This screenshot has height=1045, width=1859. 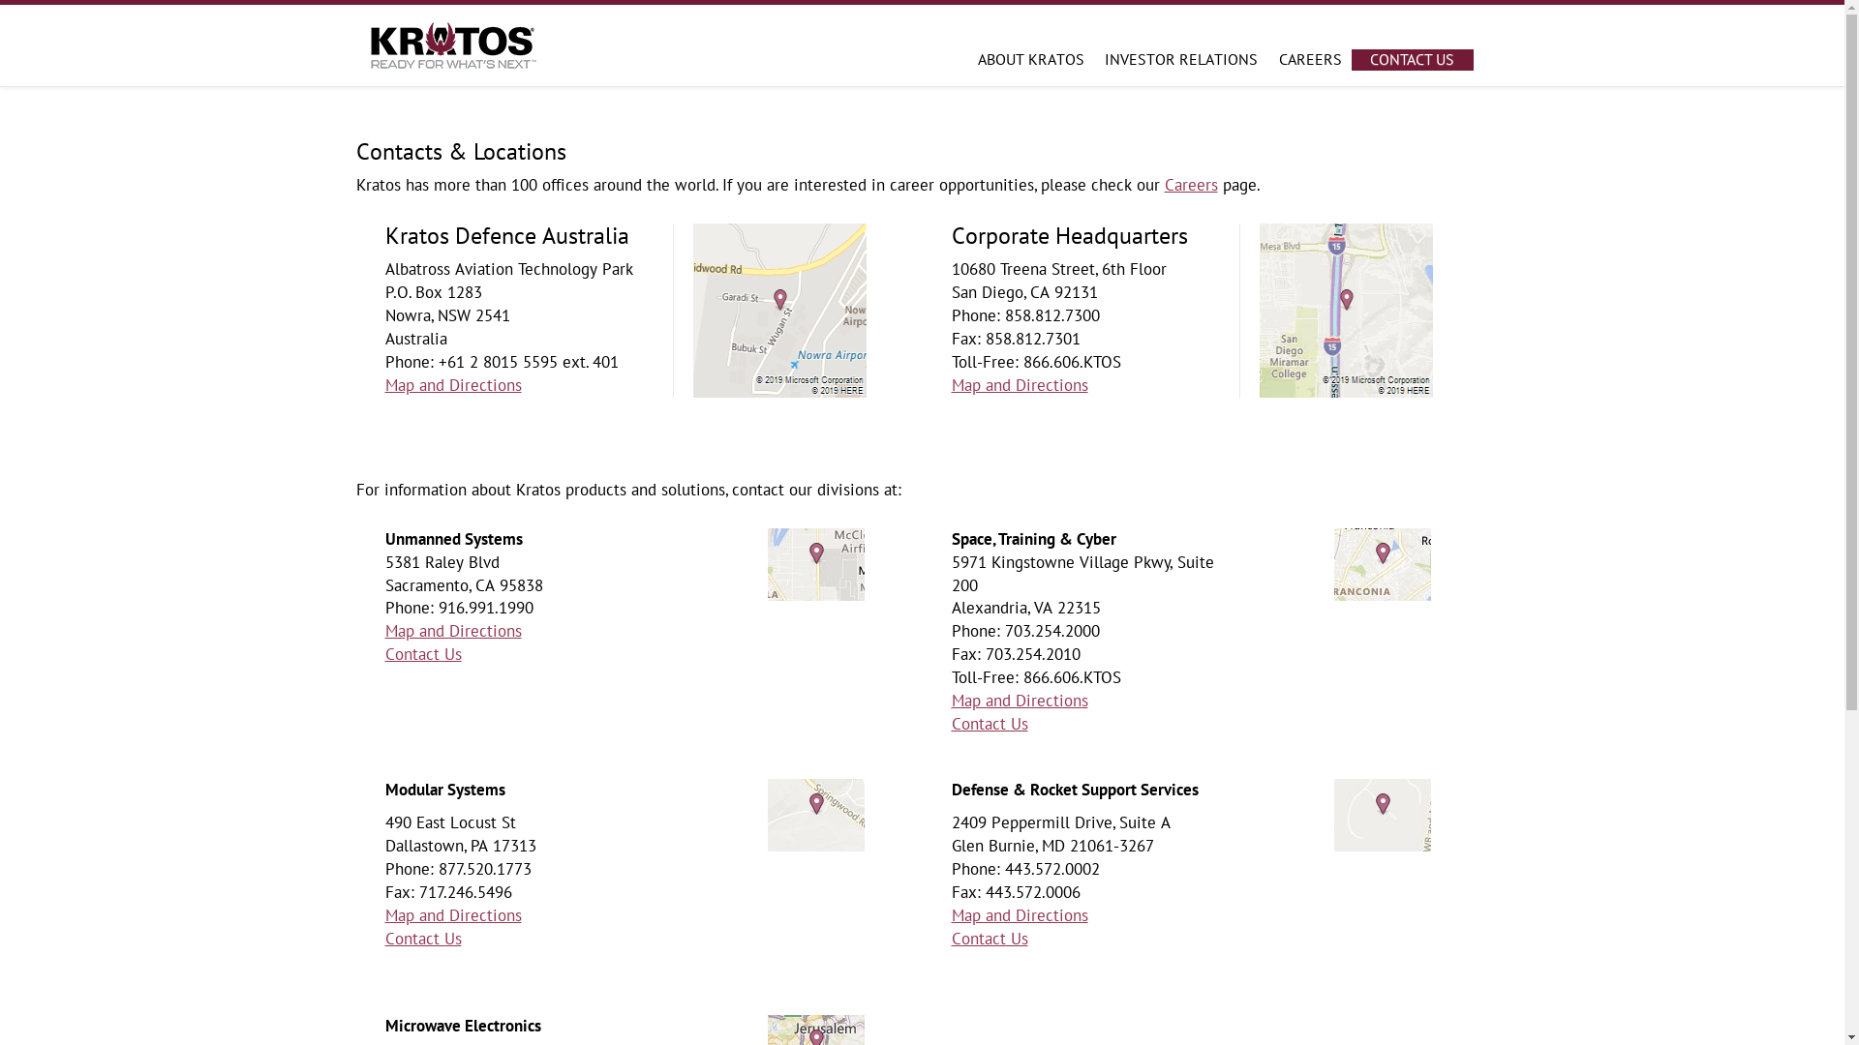 What do you see at coordinates (990, 724) in the screenshot?
I see `Contact Us` at bounding box center [990, 724].